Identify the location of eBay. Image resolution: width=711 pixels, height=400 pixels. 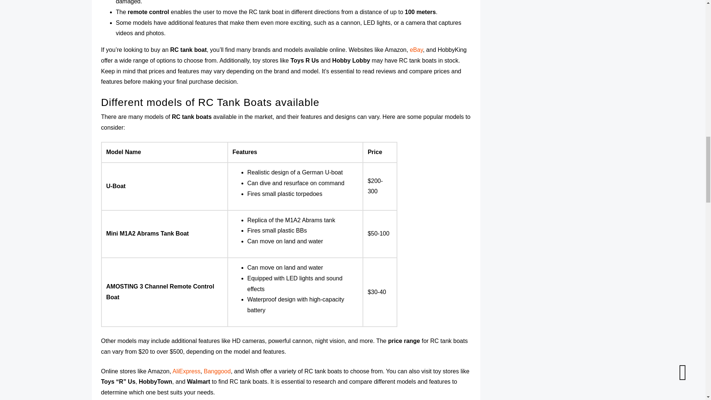
(416, 50).